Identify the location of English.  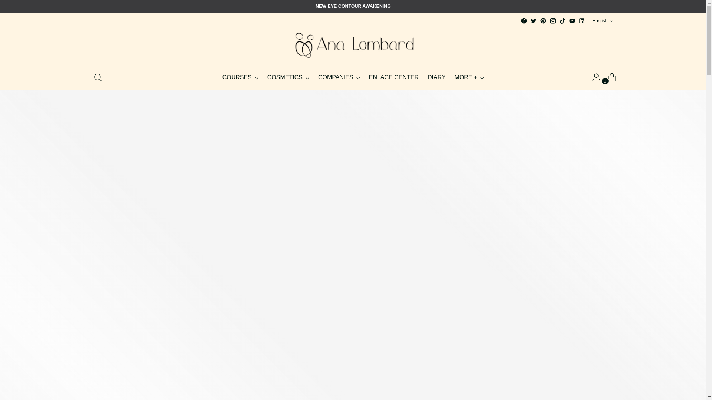
(603, 20).